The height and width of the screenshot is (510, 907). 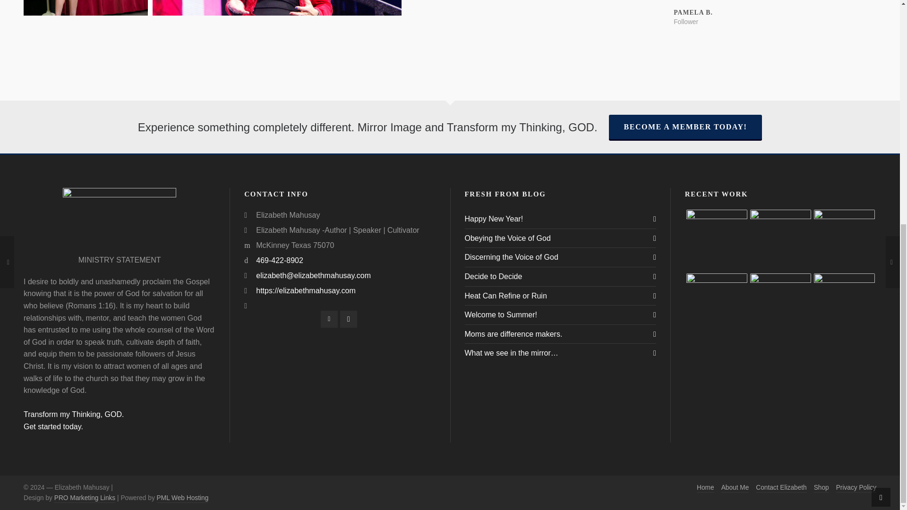 What do you see at coordinates (780, 240) in the screenshot?
I see `Follower` at bounding box center [780, 240].